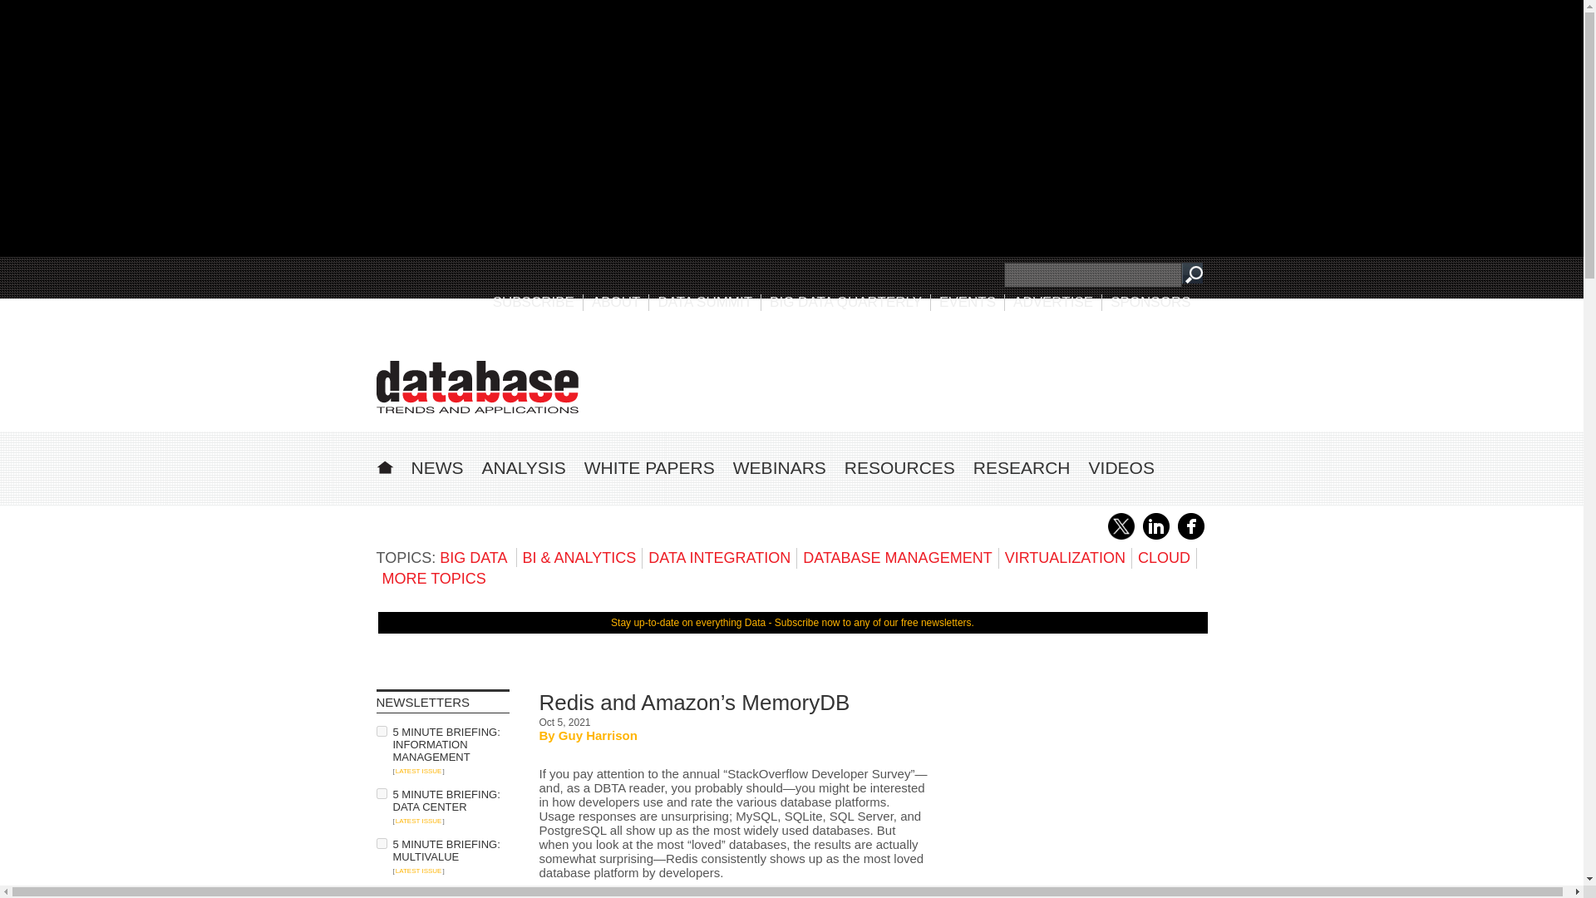 The height and width of the screenshot is (898, 1596). I want to click on on, so click(381, 893).